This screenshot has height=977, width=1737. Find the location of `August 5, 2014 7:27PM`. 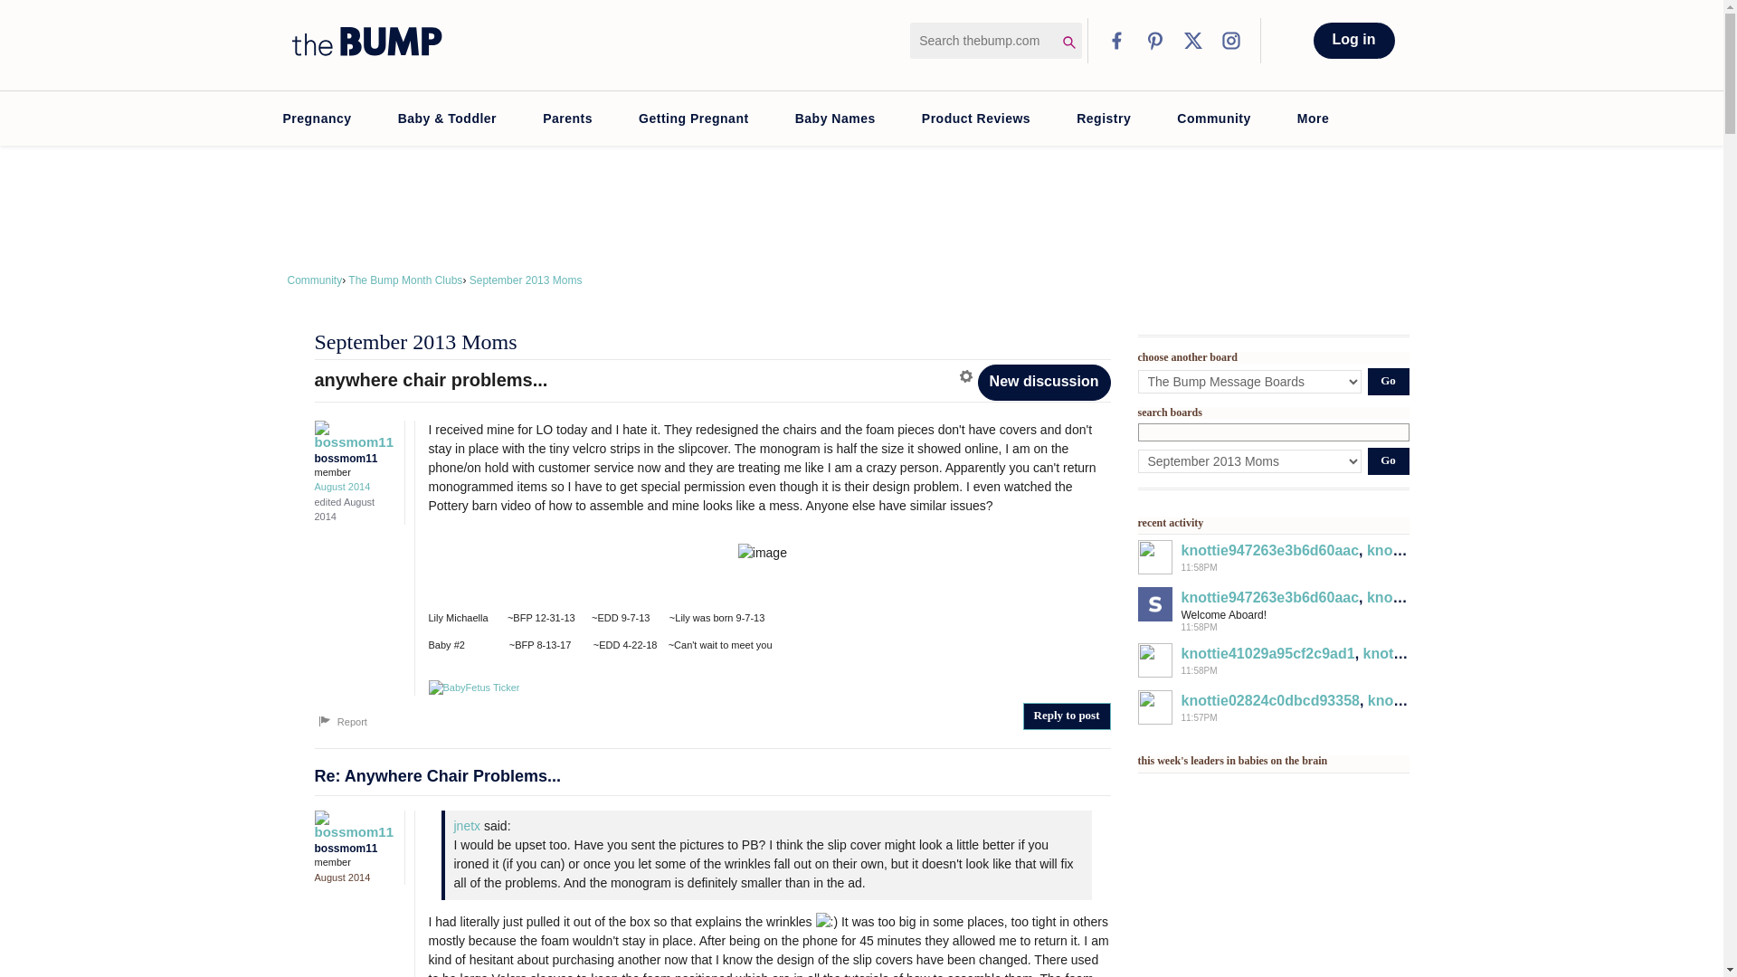

August 5, 2014 7:27PM is located at coordinates (342, 487).